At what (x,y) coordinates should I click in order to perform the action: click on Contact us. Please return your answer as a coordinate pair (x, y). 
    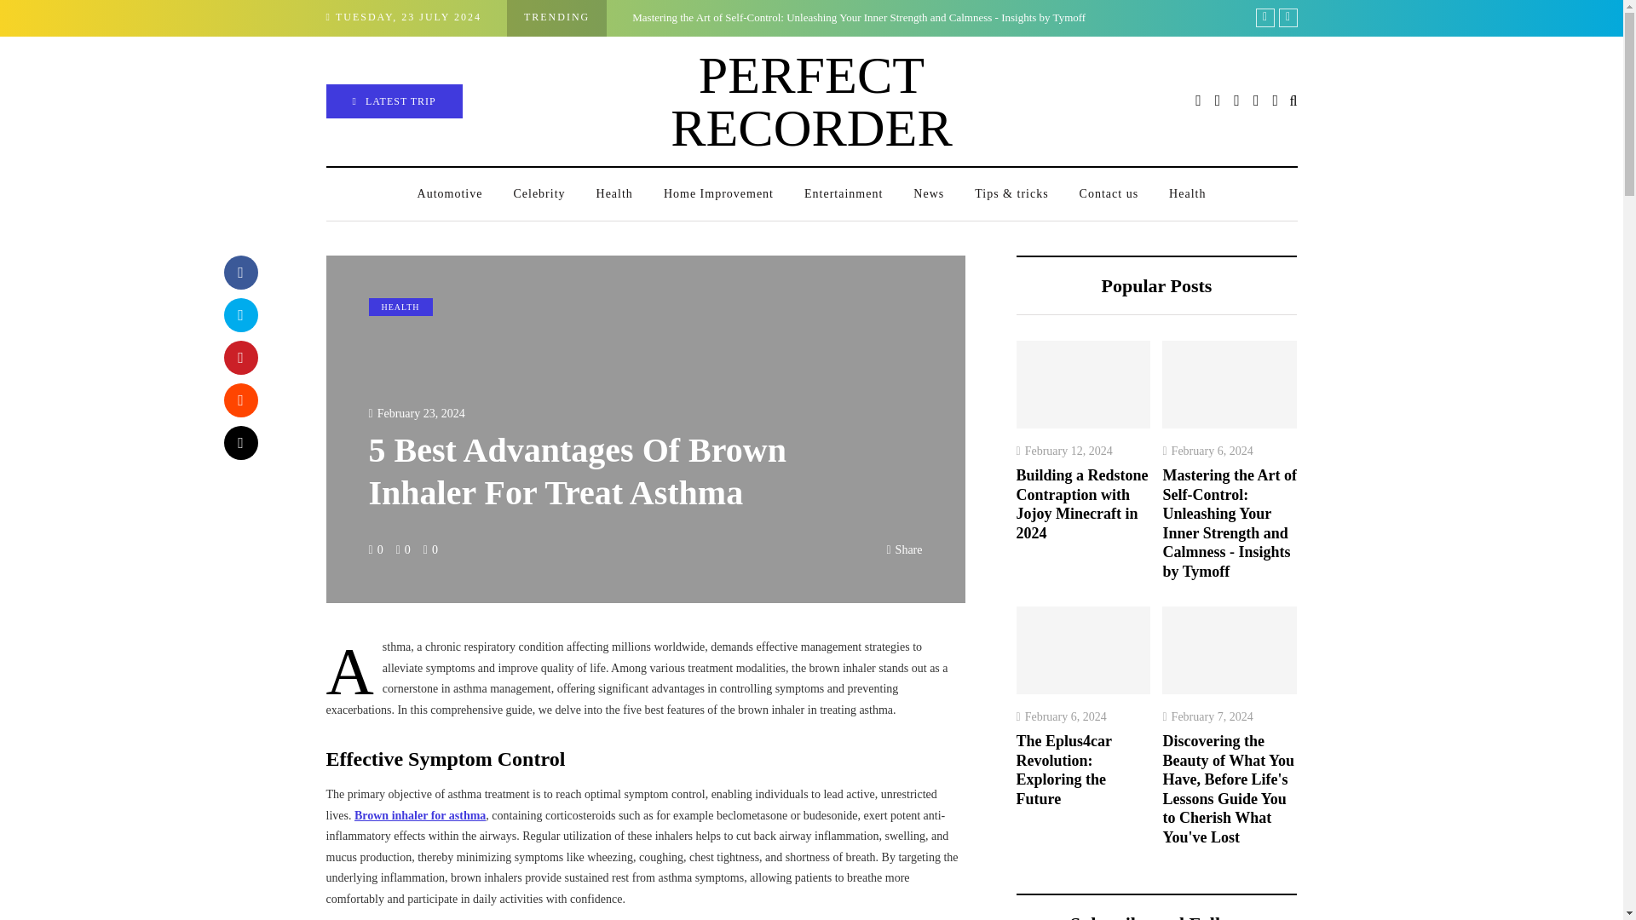
    Looking at the image, I should click on (1109, 194).